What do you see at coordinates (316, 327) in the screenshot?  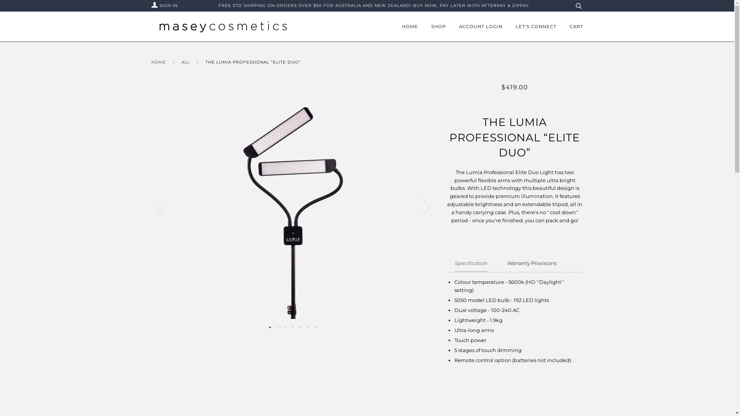 I see `7` at bounding box center [316, 327].